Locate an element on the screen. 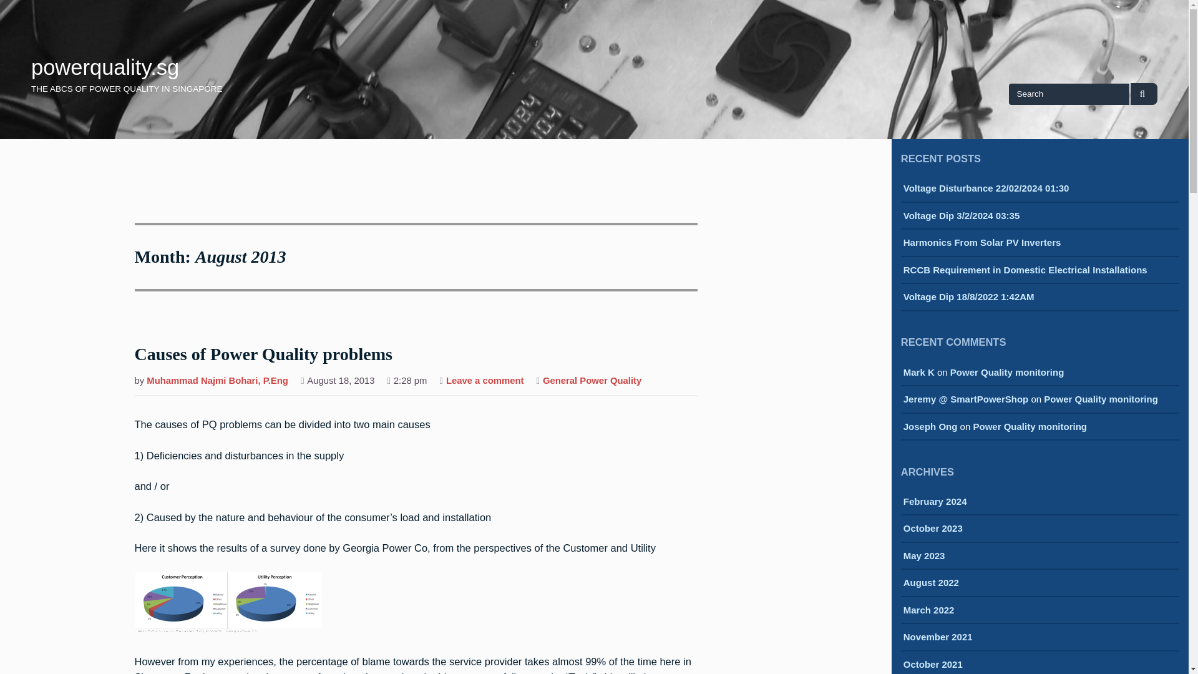 The image size is (1198, 674). February 2024 is located at coordinates (935, 502).